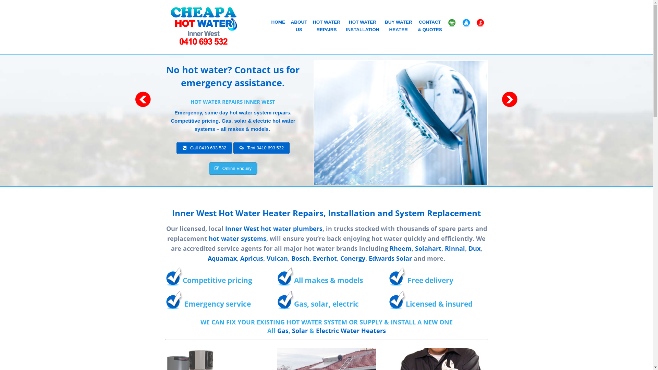  Describe the element at coordinates (252, 258) in the screenshot. I see `Apricus` at that location.